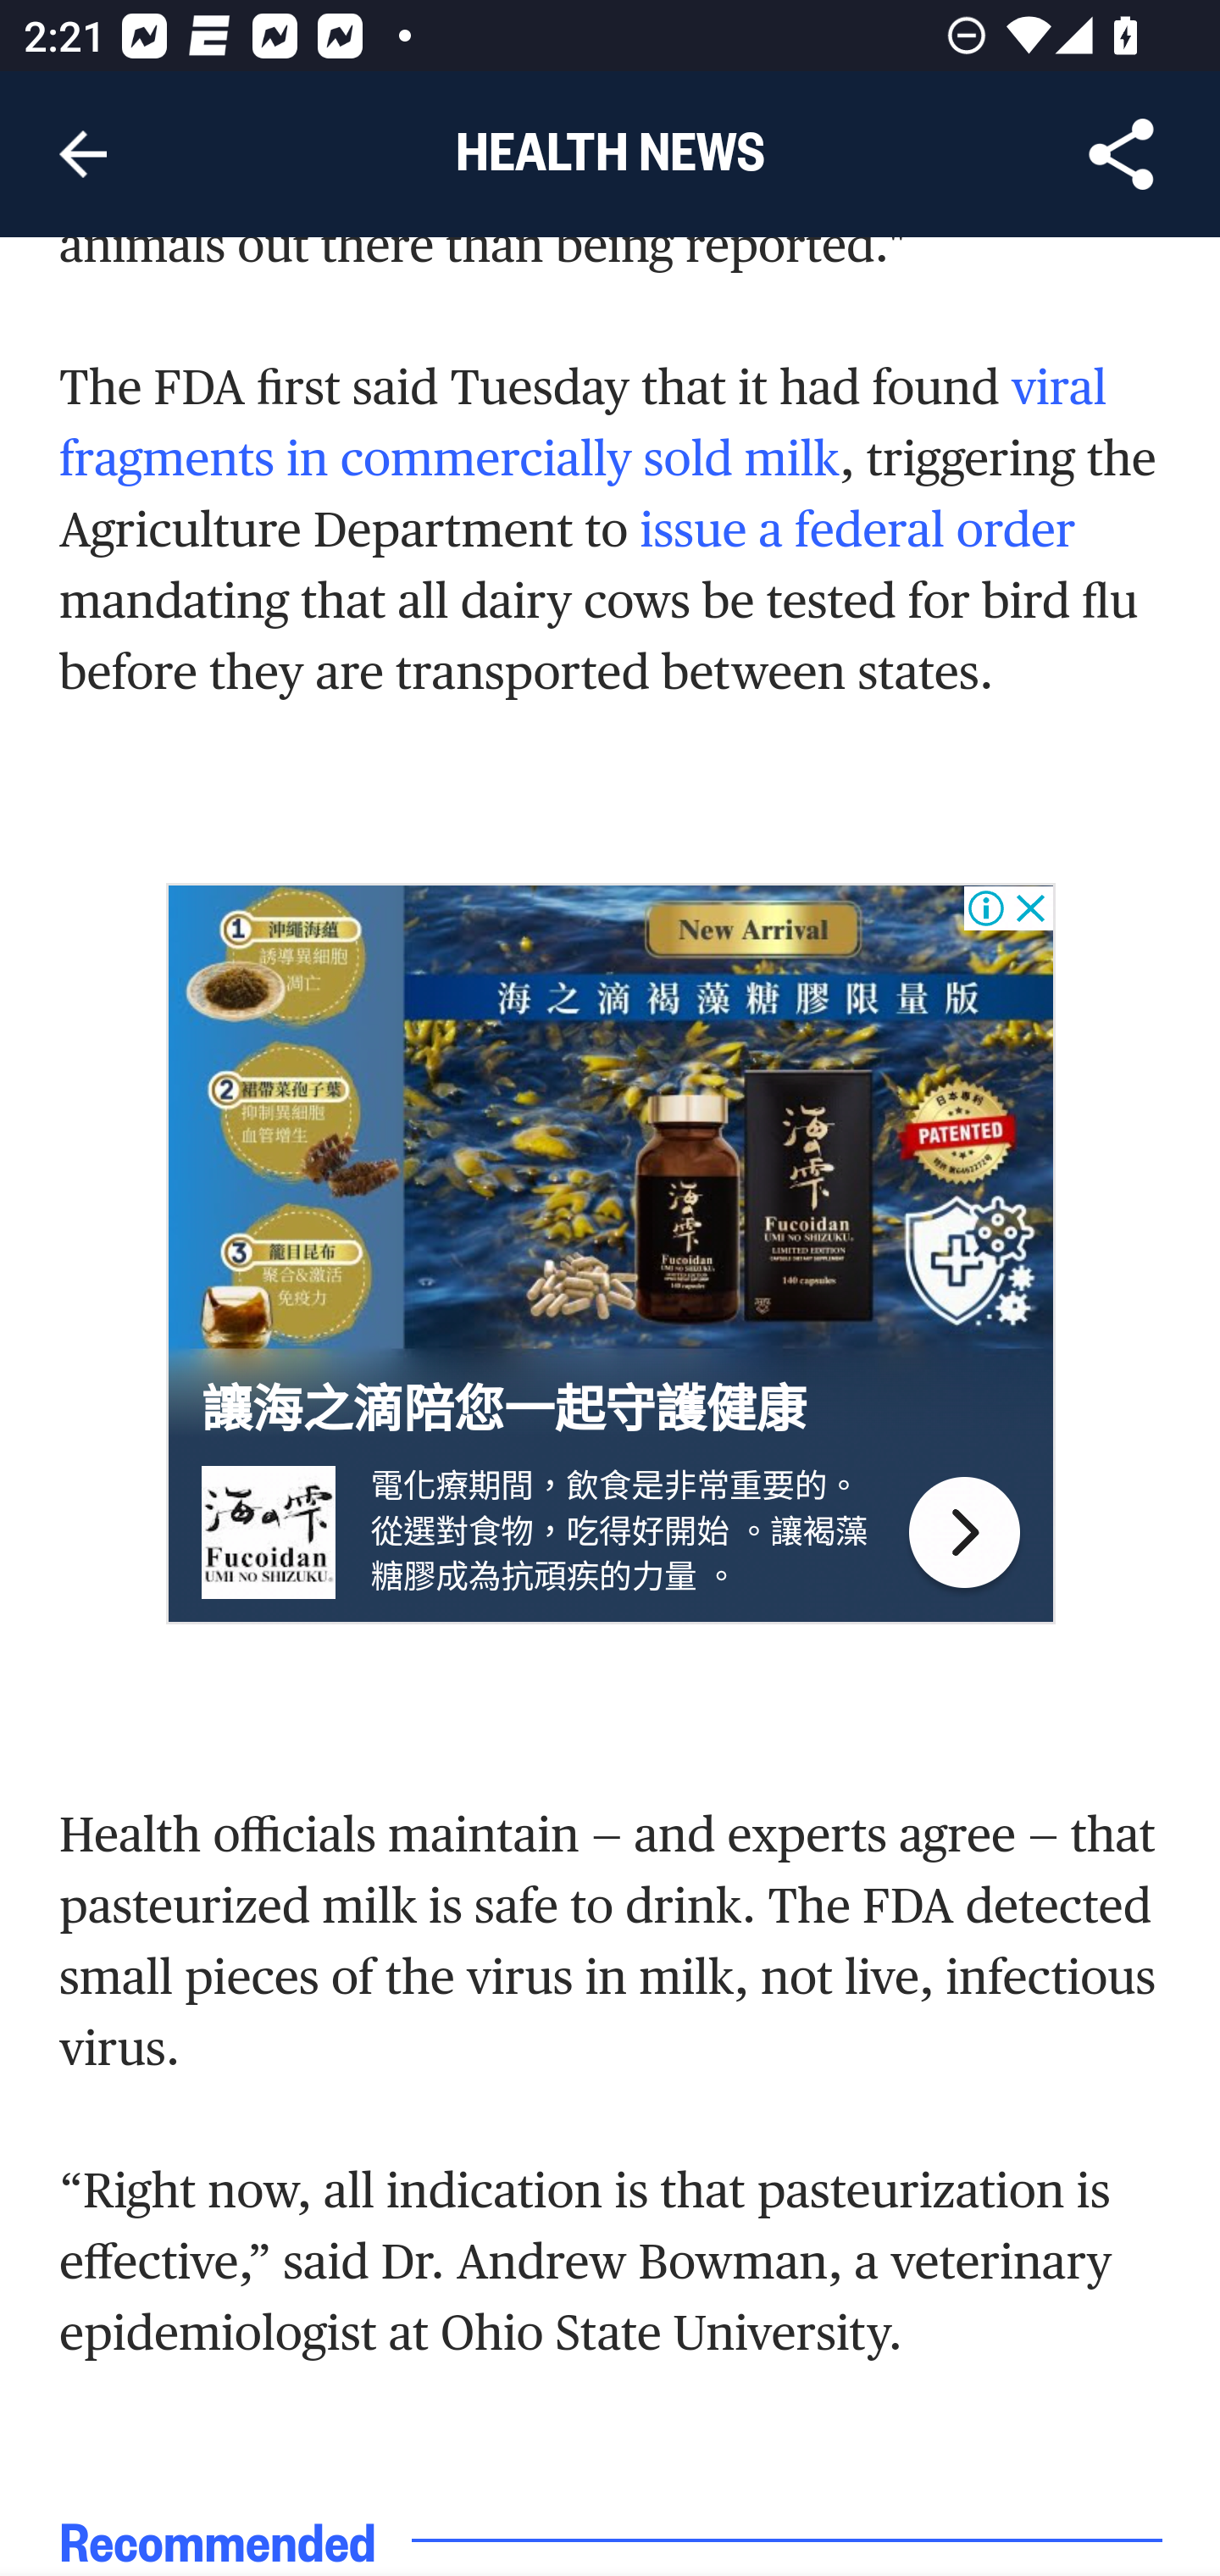  Describe the element at coordinates (964, 1534) in the screenshot. I see `limitededition` at that location.